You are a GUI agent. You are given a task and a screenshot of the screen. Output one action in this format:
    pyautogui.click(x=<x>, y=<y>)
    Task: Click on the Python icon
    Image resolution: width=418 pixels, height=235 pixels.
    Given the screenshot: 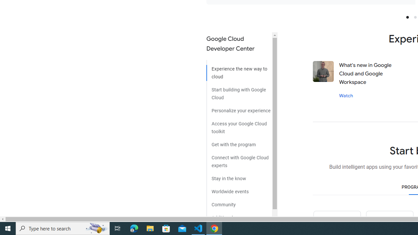 What is the action you would take?
    pyautogui.click(x=337, y=223)
    